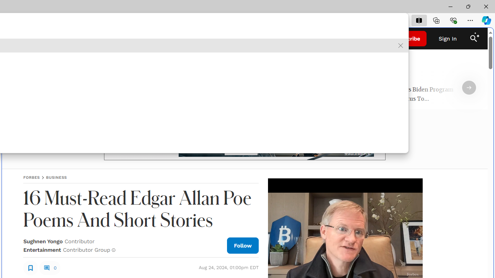 The image size is (495, 278). Describe the element at coordinates (43, 241) in the screenshot. I see `Sughnen Yongo` at that location.